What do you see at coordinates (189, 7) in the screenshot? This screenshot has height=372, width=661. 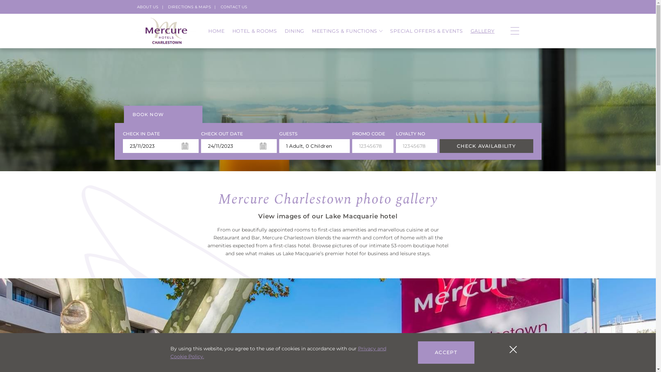 I see `DIRECTIONS & MAPS` at bounding box center [189, 7].